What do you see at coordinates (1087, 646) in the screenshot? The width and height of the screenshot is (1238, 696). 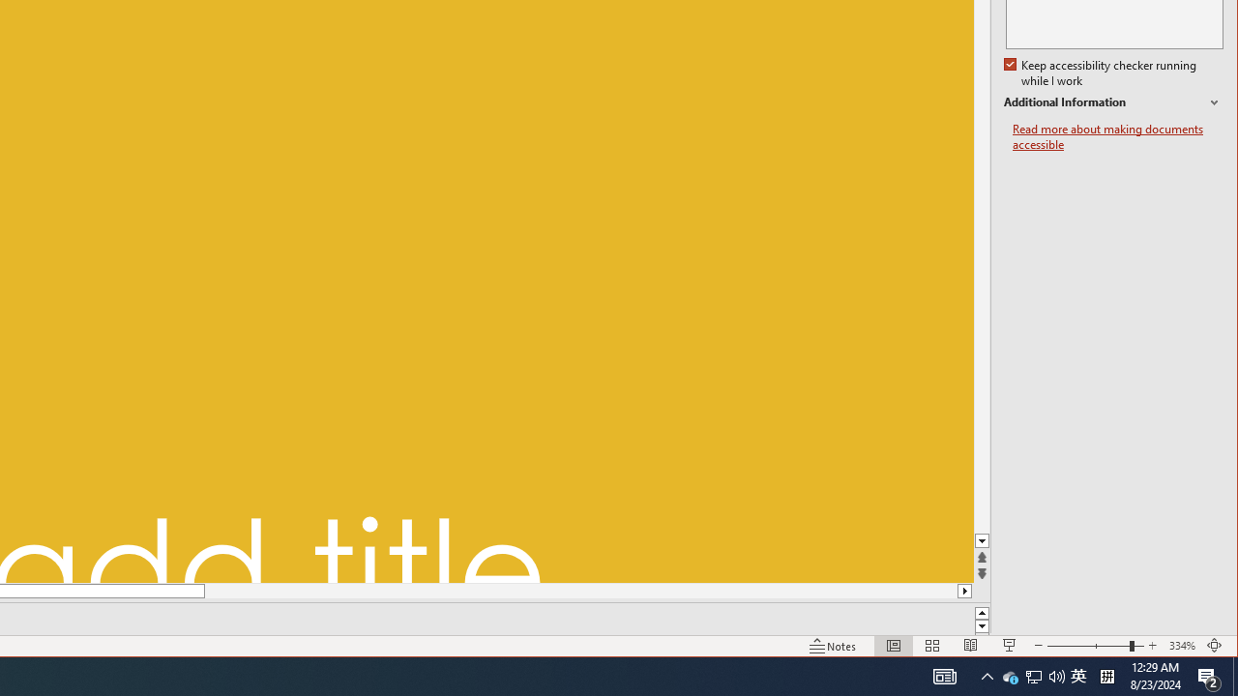 I see `Tray Input Indicator - Chinese (Simplified, China)` at bounding box center [1087, 646].